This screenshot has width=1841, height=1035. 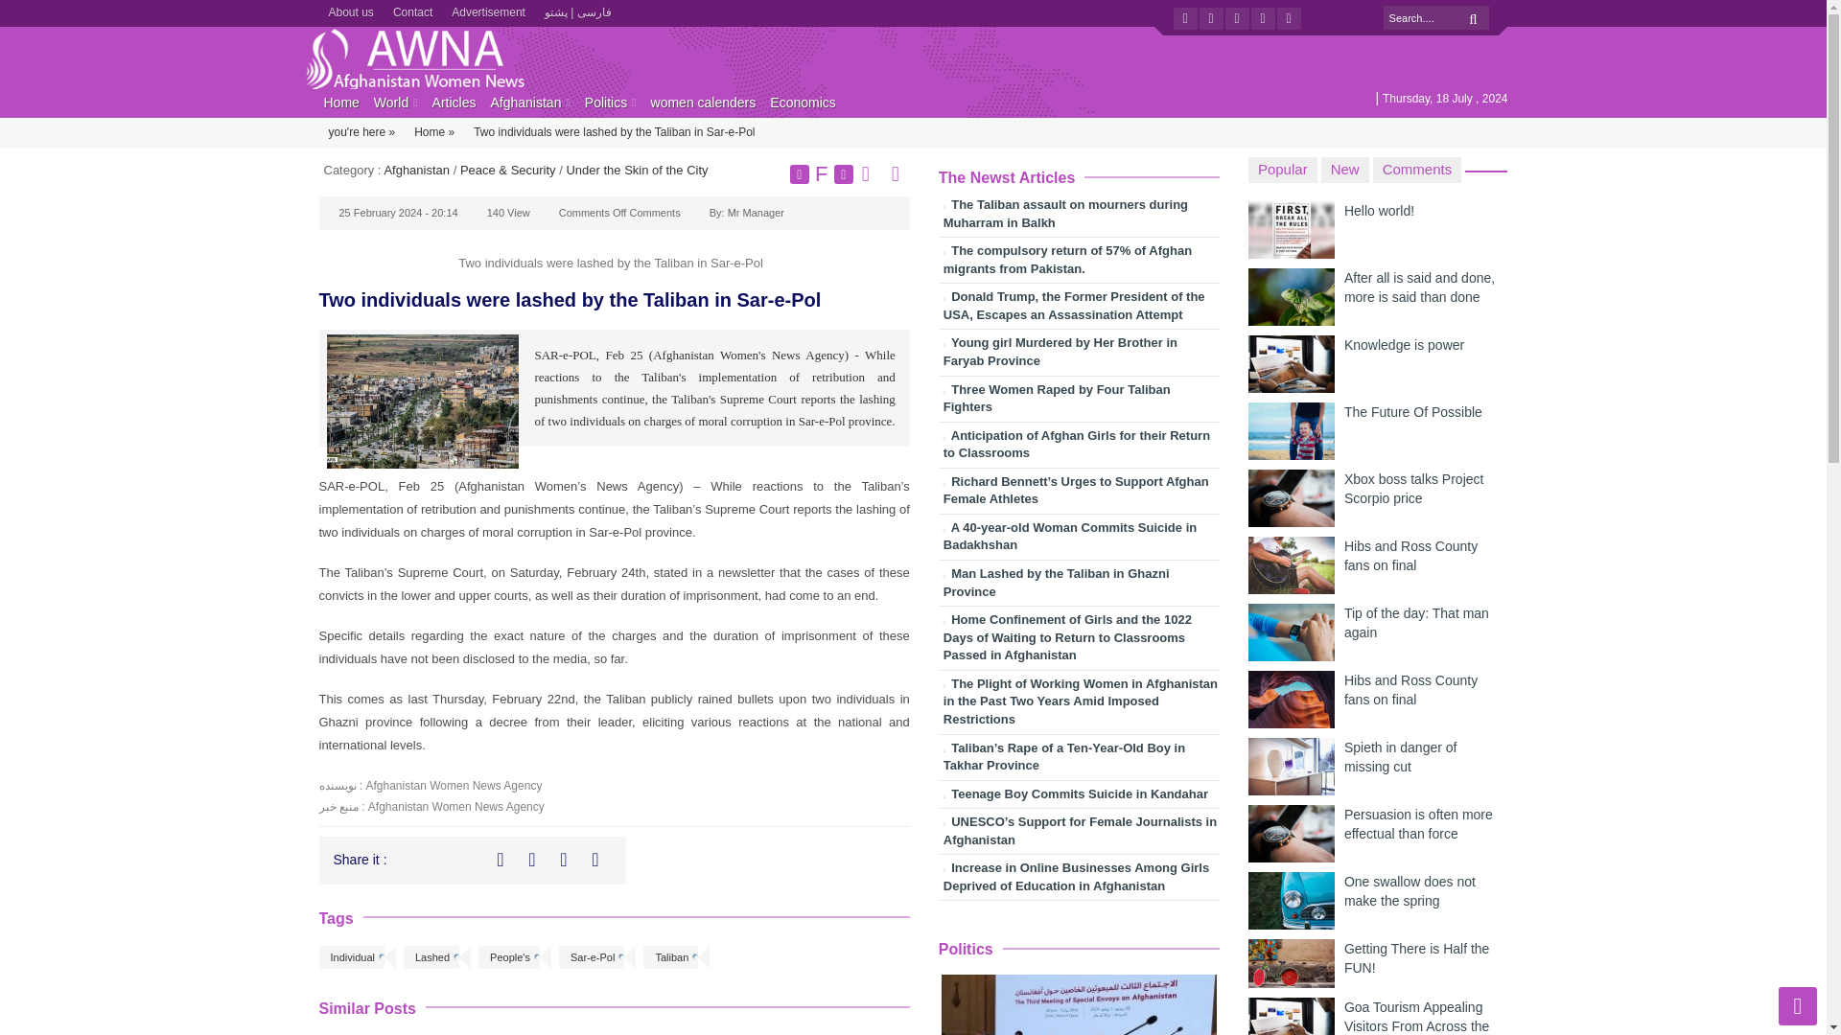 What do you see at coordinates (802, 102) in the screenshot?
I see `Economics` at bounding box center [802, 102].